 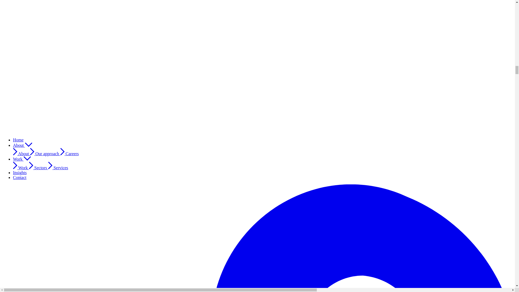 I want to click on Our approach, so click(x=45, y=154).